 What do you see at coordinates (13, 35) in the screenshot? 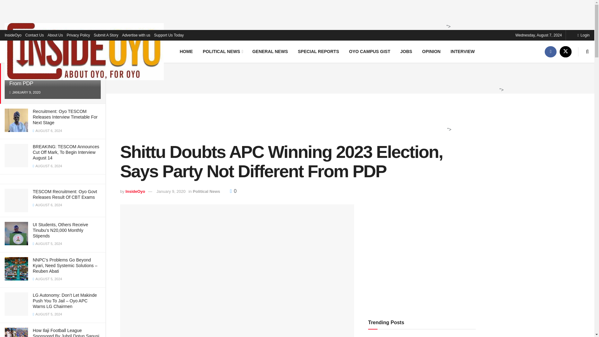
I see `InsideOyo` at bounding box center [13, 35].